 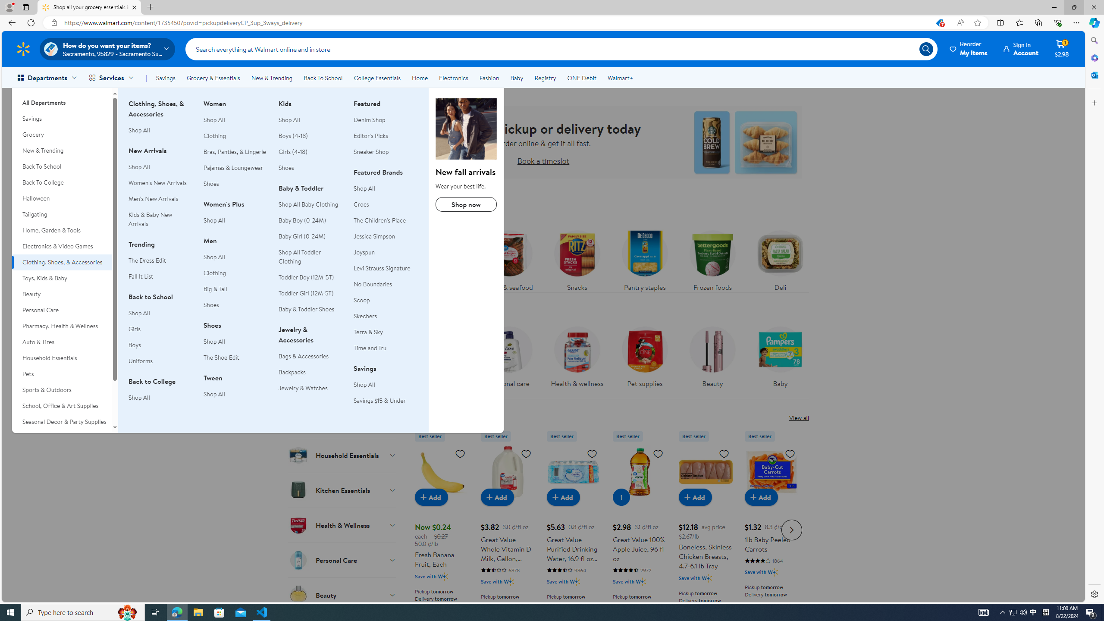 What do you see at coordinates (62, 406) in the screenshot?
I see `School, Office & Art Supplies` at bounding box center [62, 406].